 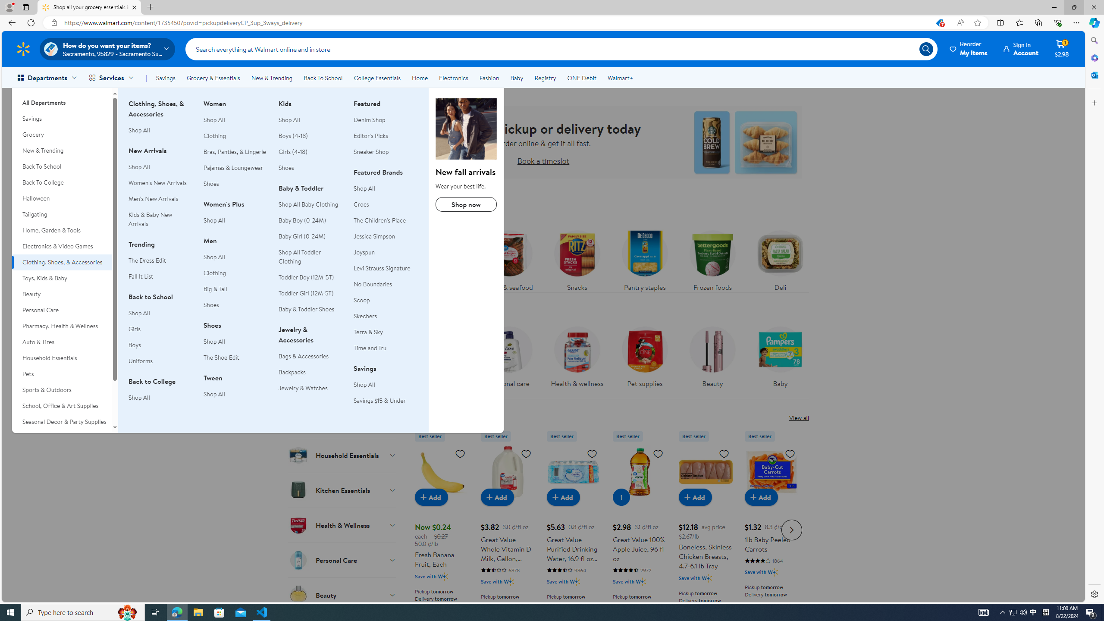 What do you see at coordinates (62, 406) in the screenshot?
I see `School, Office & Art Supplies` at bounding box center [62, 406].